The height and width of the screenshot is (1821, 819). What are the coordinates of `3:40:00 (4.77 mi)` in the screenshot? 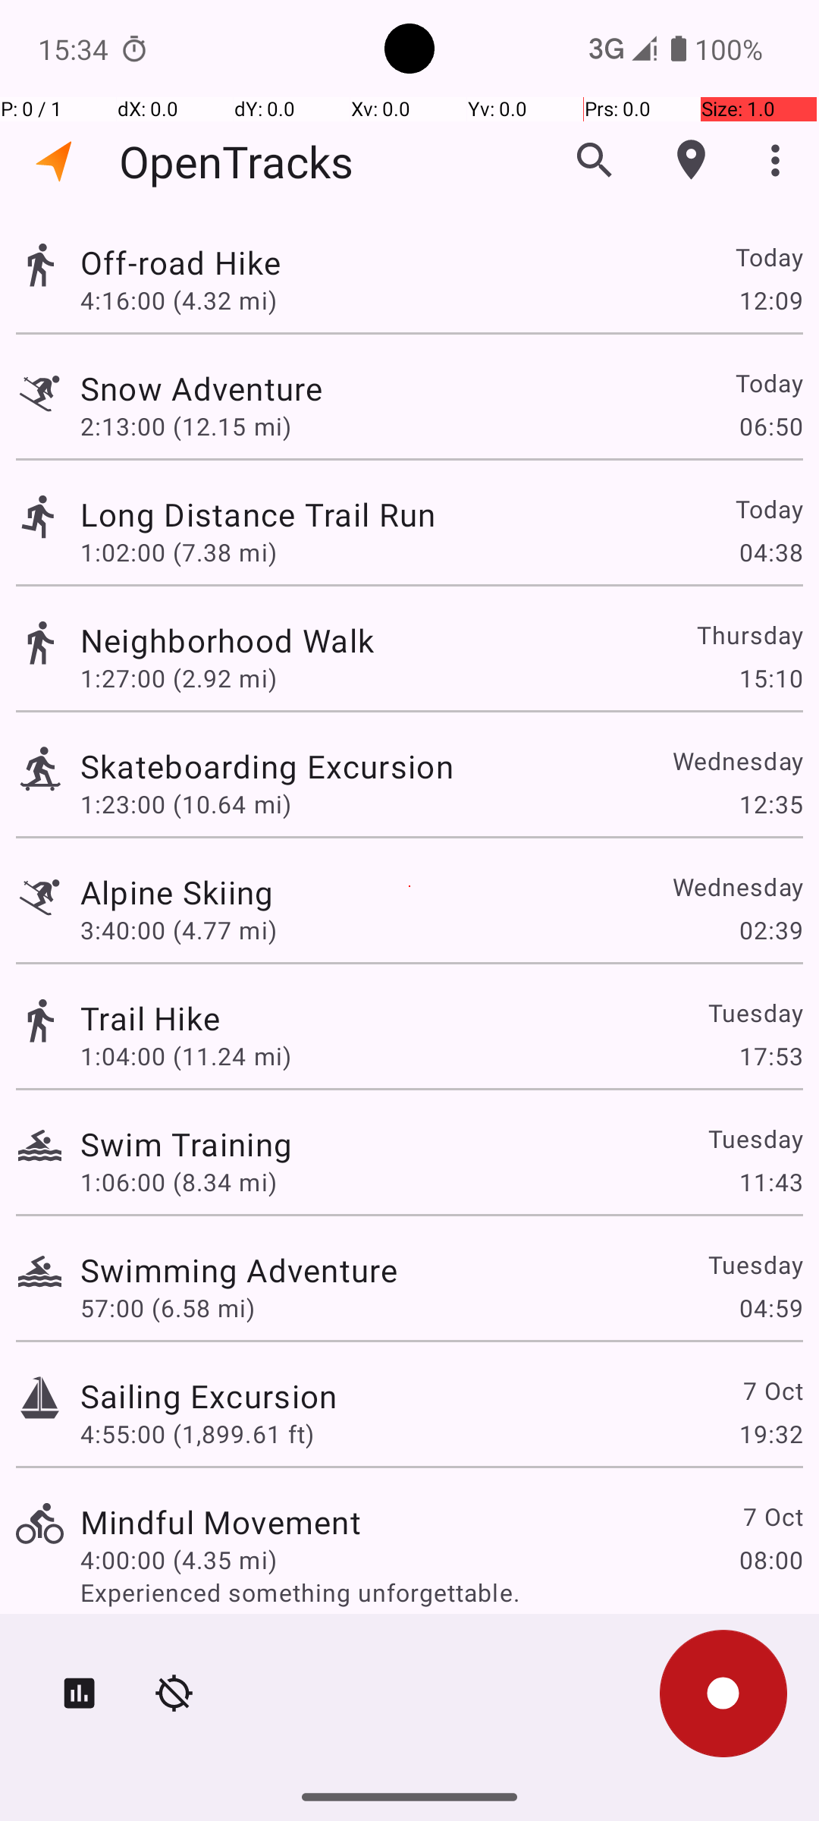 It's located at (179, 930).